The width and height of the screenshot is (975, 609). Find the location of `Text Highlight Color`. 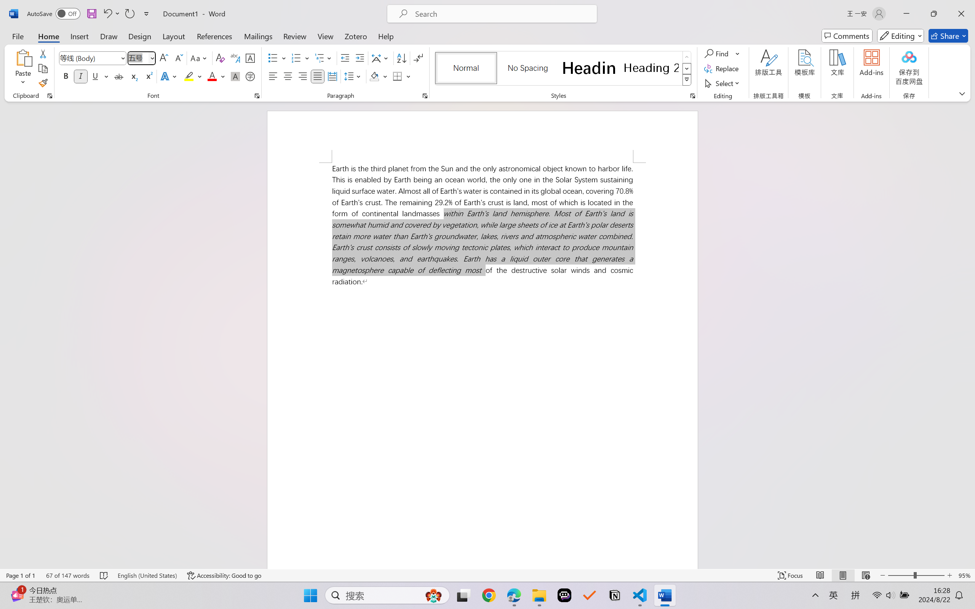

Text Highlight Color is located at coordinates (193, 76).